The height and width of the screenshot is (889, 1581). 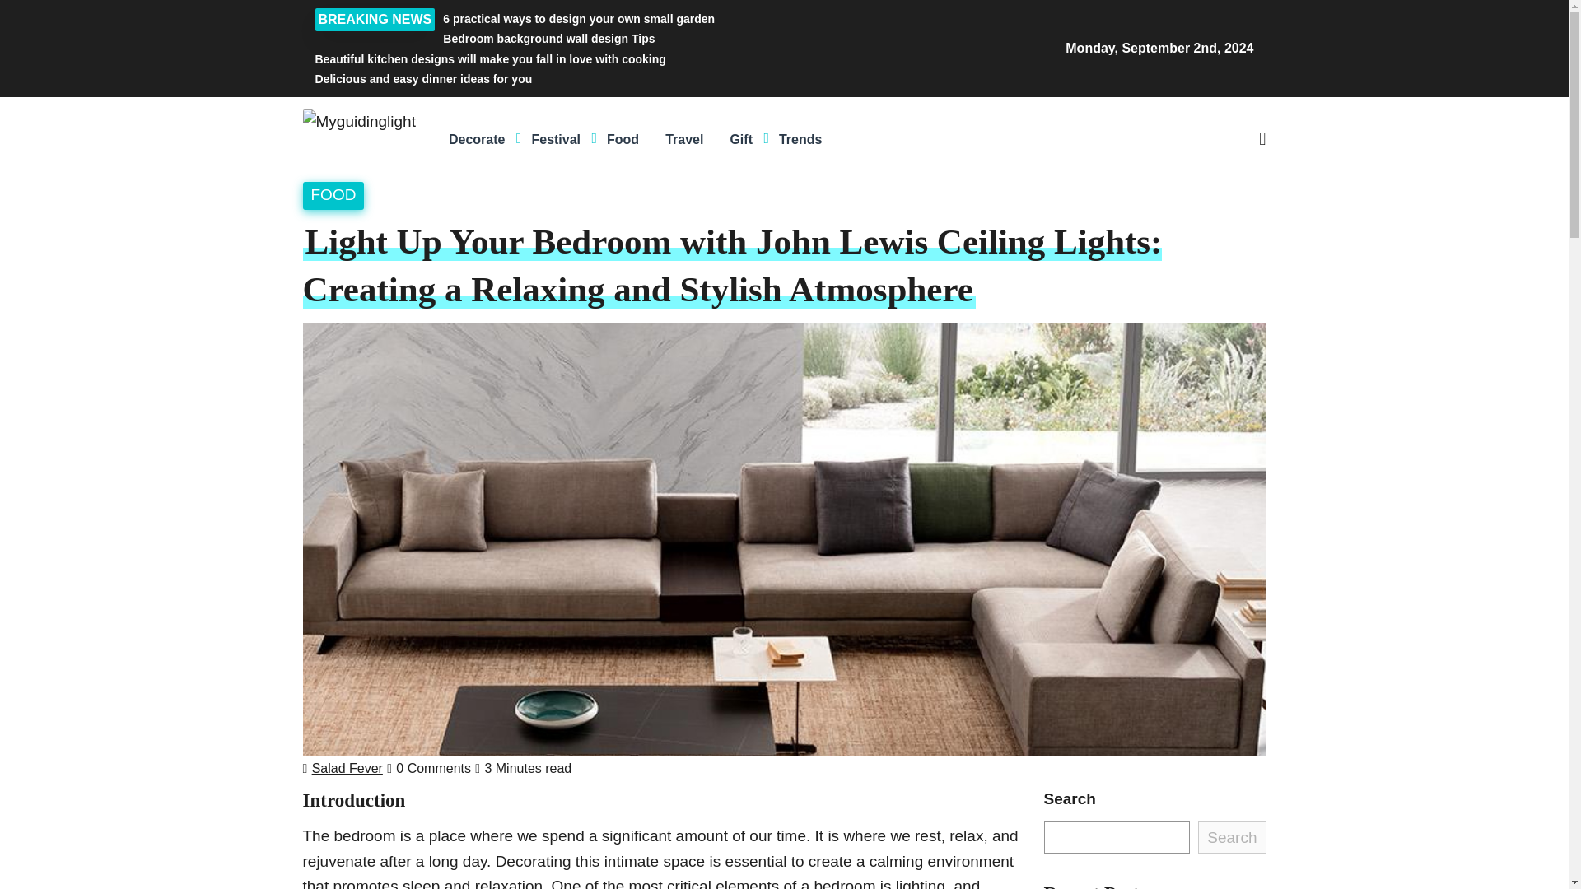 I want to click on Festival, so click(x=556, y=140).